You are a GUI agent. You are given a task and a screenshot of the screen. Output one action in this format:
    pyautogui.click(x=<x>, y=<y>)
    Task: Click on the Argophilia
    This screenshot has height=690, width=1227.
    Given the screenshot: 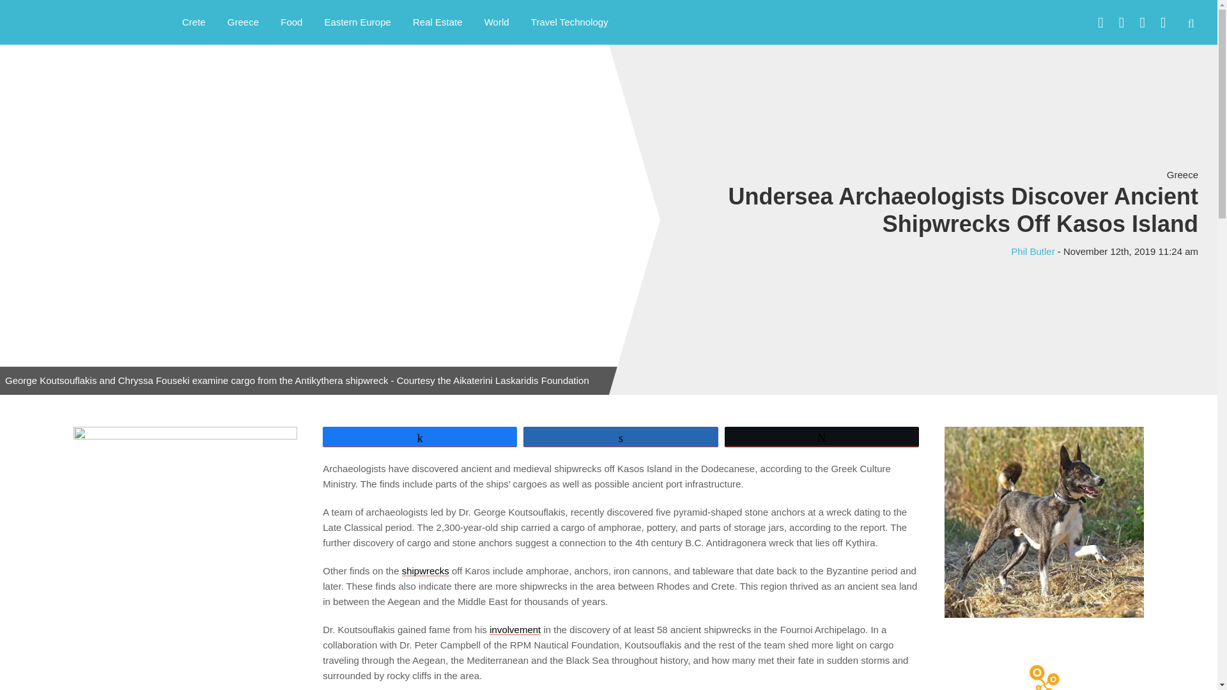 What is the action you would take?
    pyautogui.click(x=77, y=20)
    